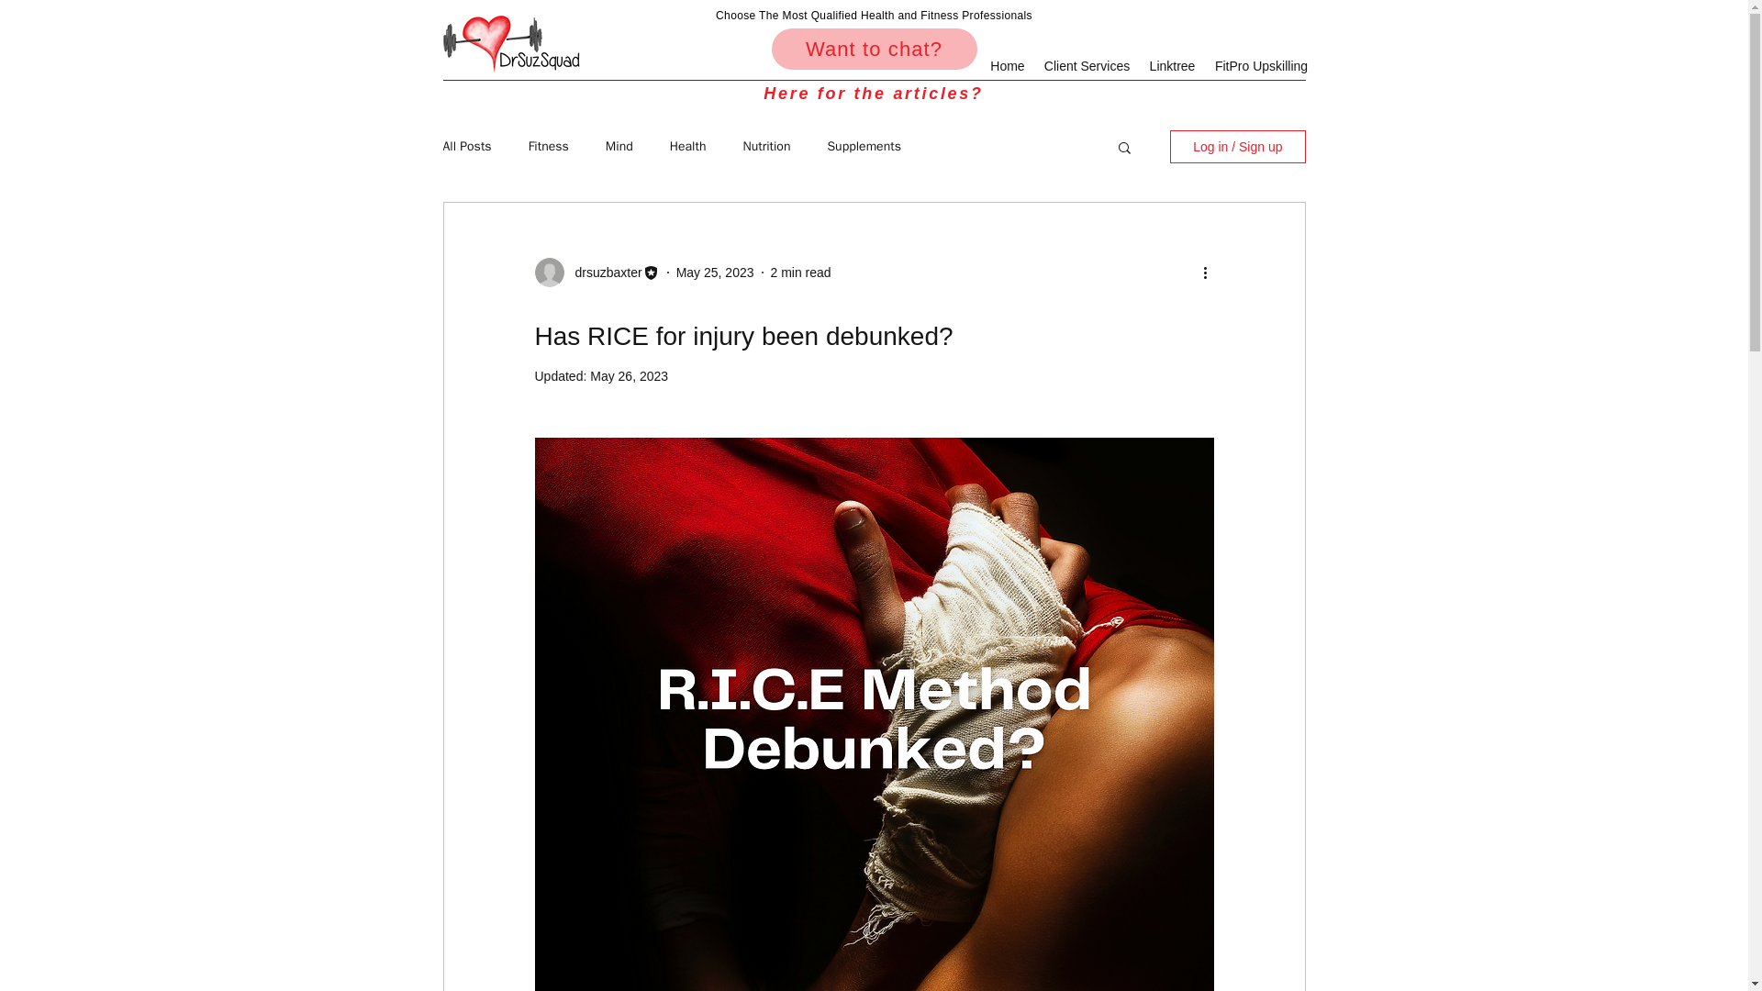  What do you see at coordinates (1261, 66) in the screenshot?
I see `FitPro Upskilling` at bounding box center [1261, 66].